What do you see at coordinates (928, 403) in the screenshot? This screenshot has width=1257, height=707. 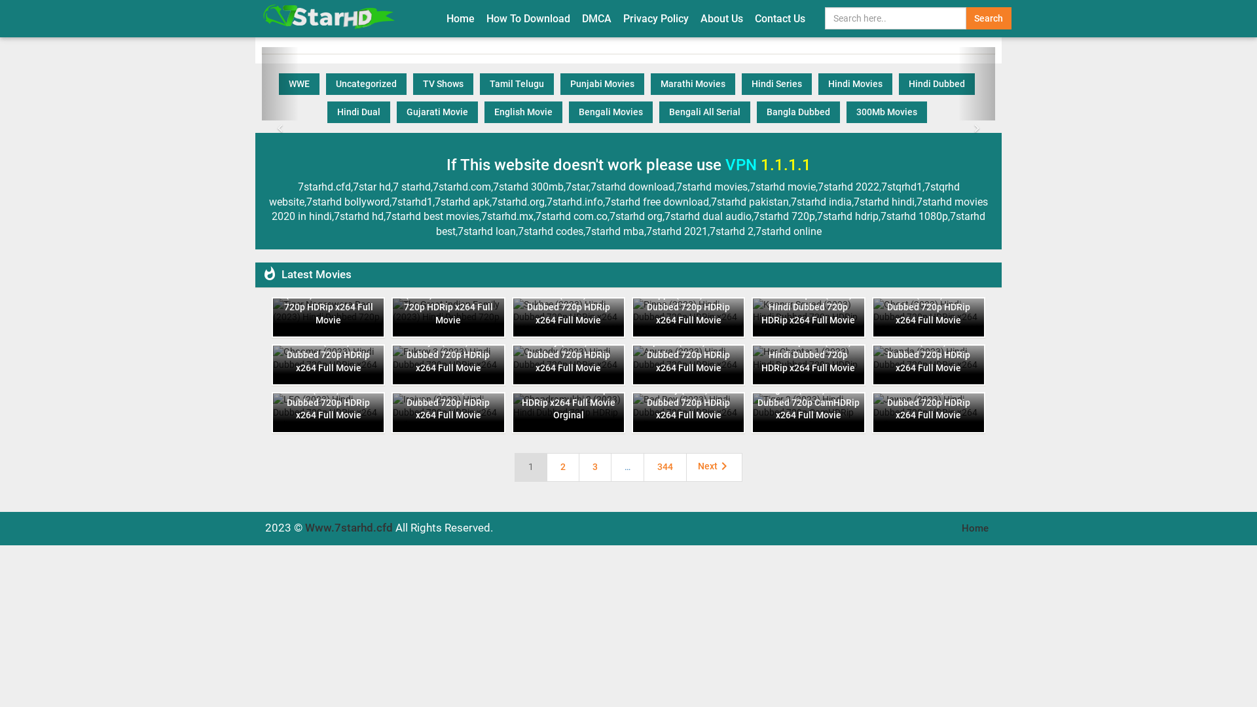 I see `Jawan (2023) Hindi Dubbed 720p HDRip x264 Full Movie` at bounding box center [928, 403].